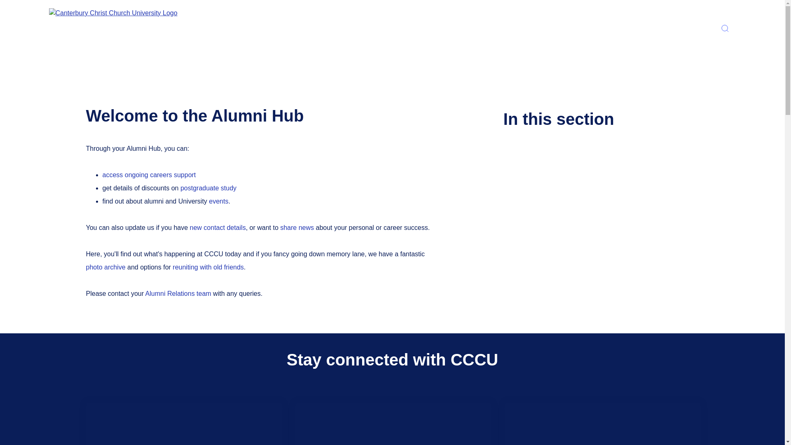 The height and width of the screenshot is (445, 791). Describe the element at coordinates (218, 201) in the screenshot. I see `events` at that location.